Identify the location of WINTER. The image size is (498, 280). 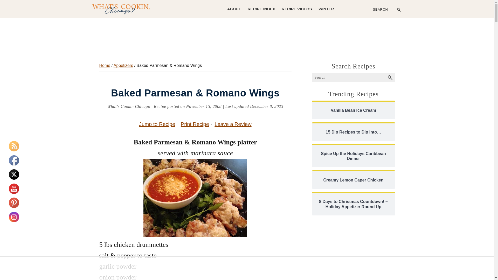
(326, 9).